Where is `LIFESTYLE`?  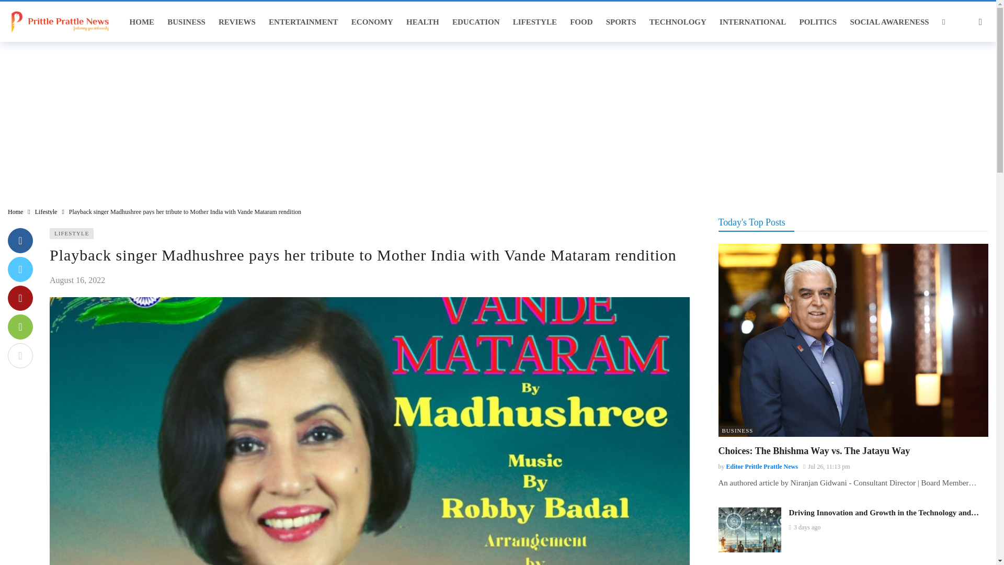
LIFESTYLE is located at coordinates (534, 22).